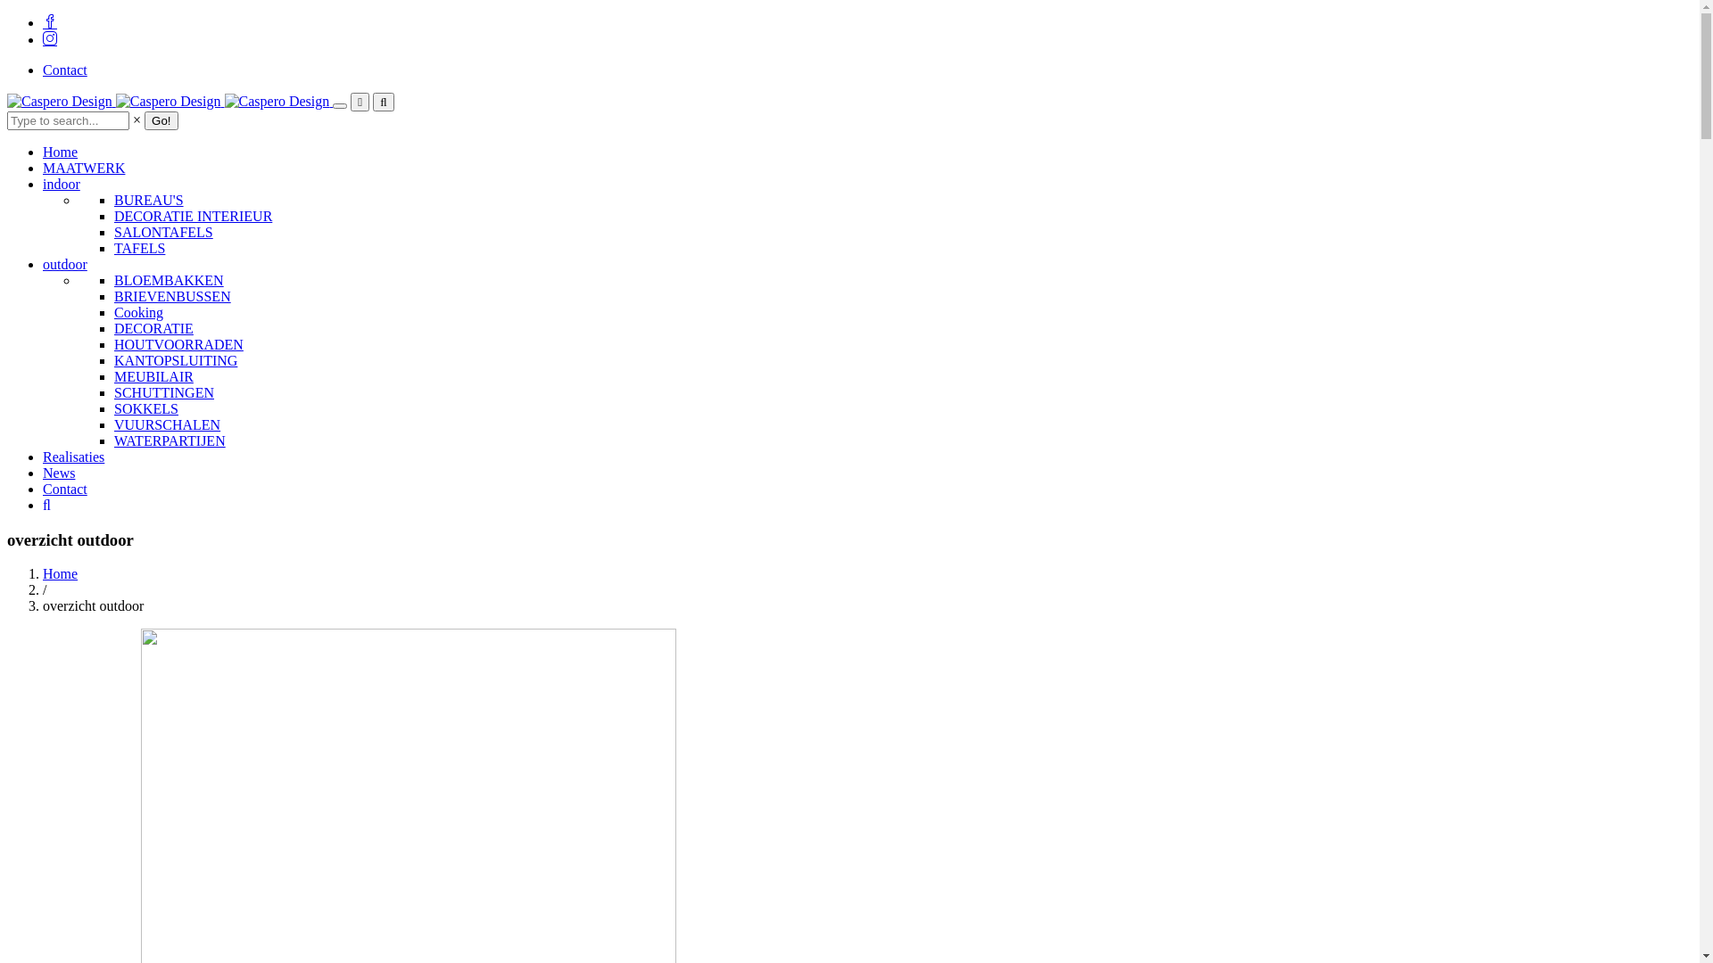 This screenshot has height=963, width=1713. I want to click on BUREAU'S, so click(149, 200).